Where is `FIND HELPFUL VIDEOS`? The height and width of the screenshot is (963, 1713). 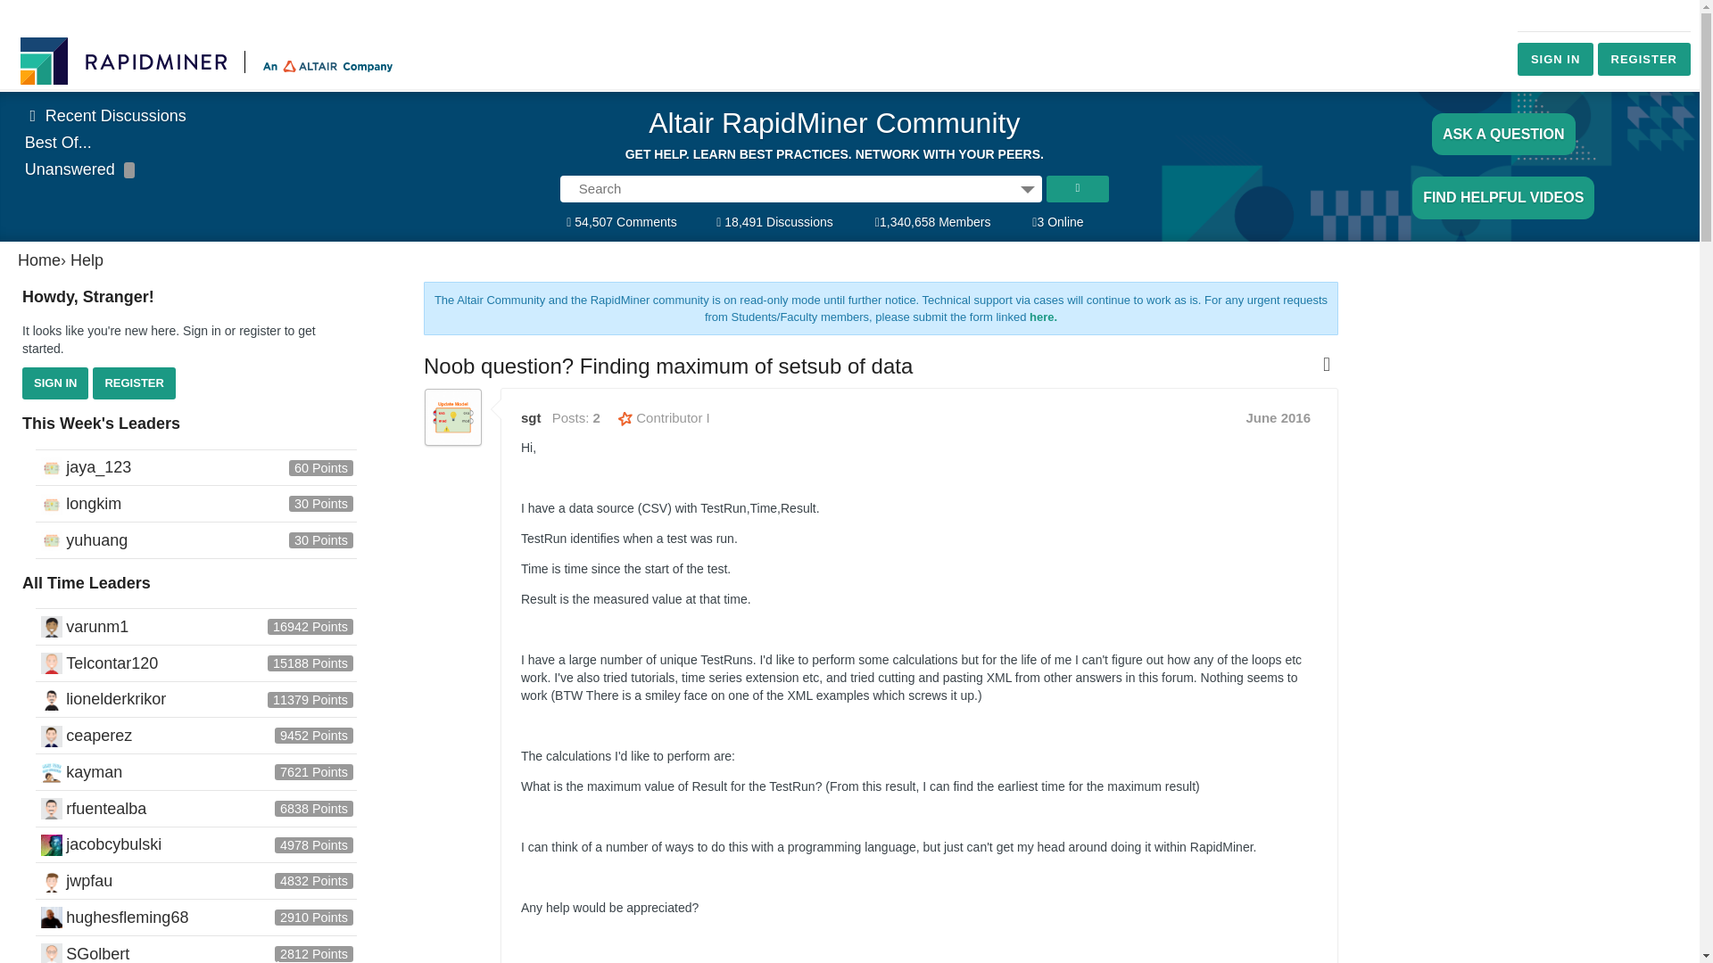 FIND HELPFUL VIDEOS is located at coordinates (1502, 197).